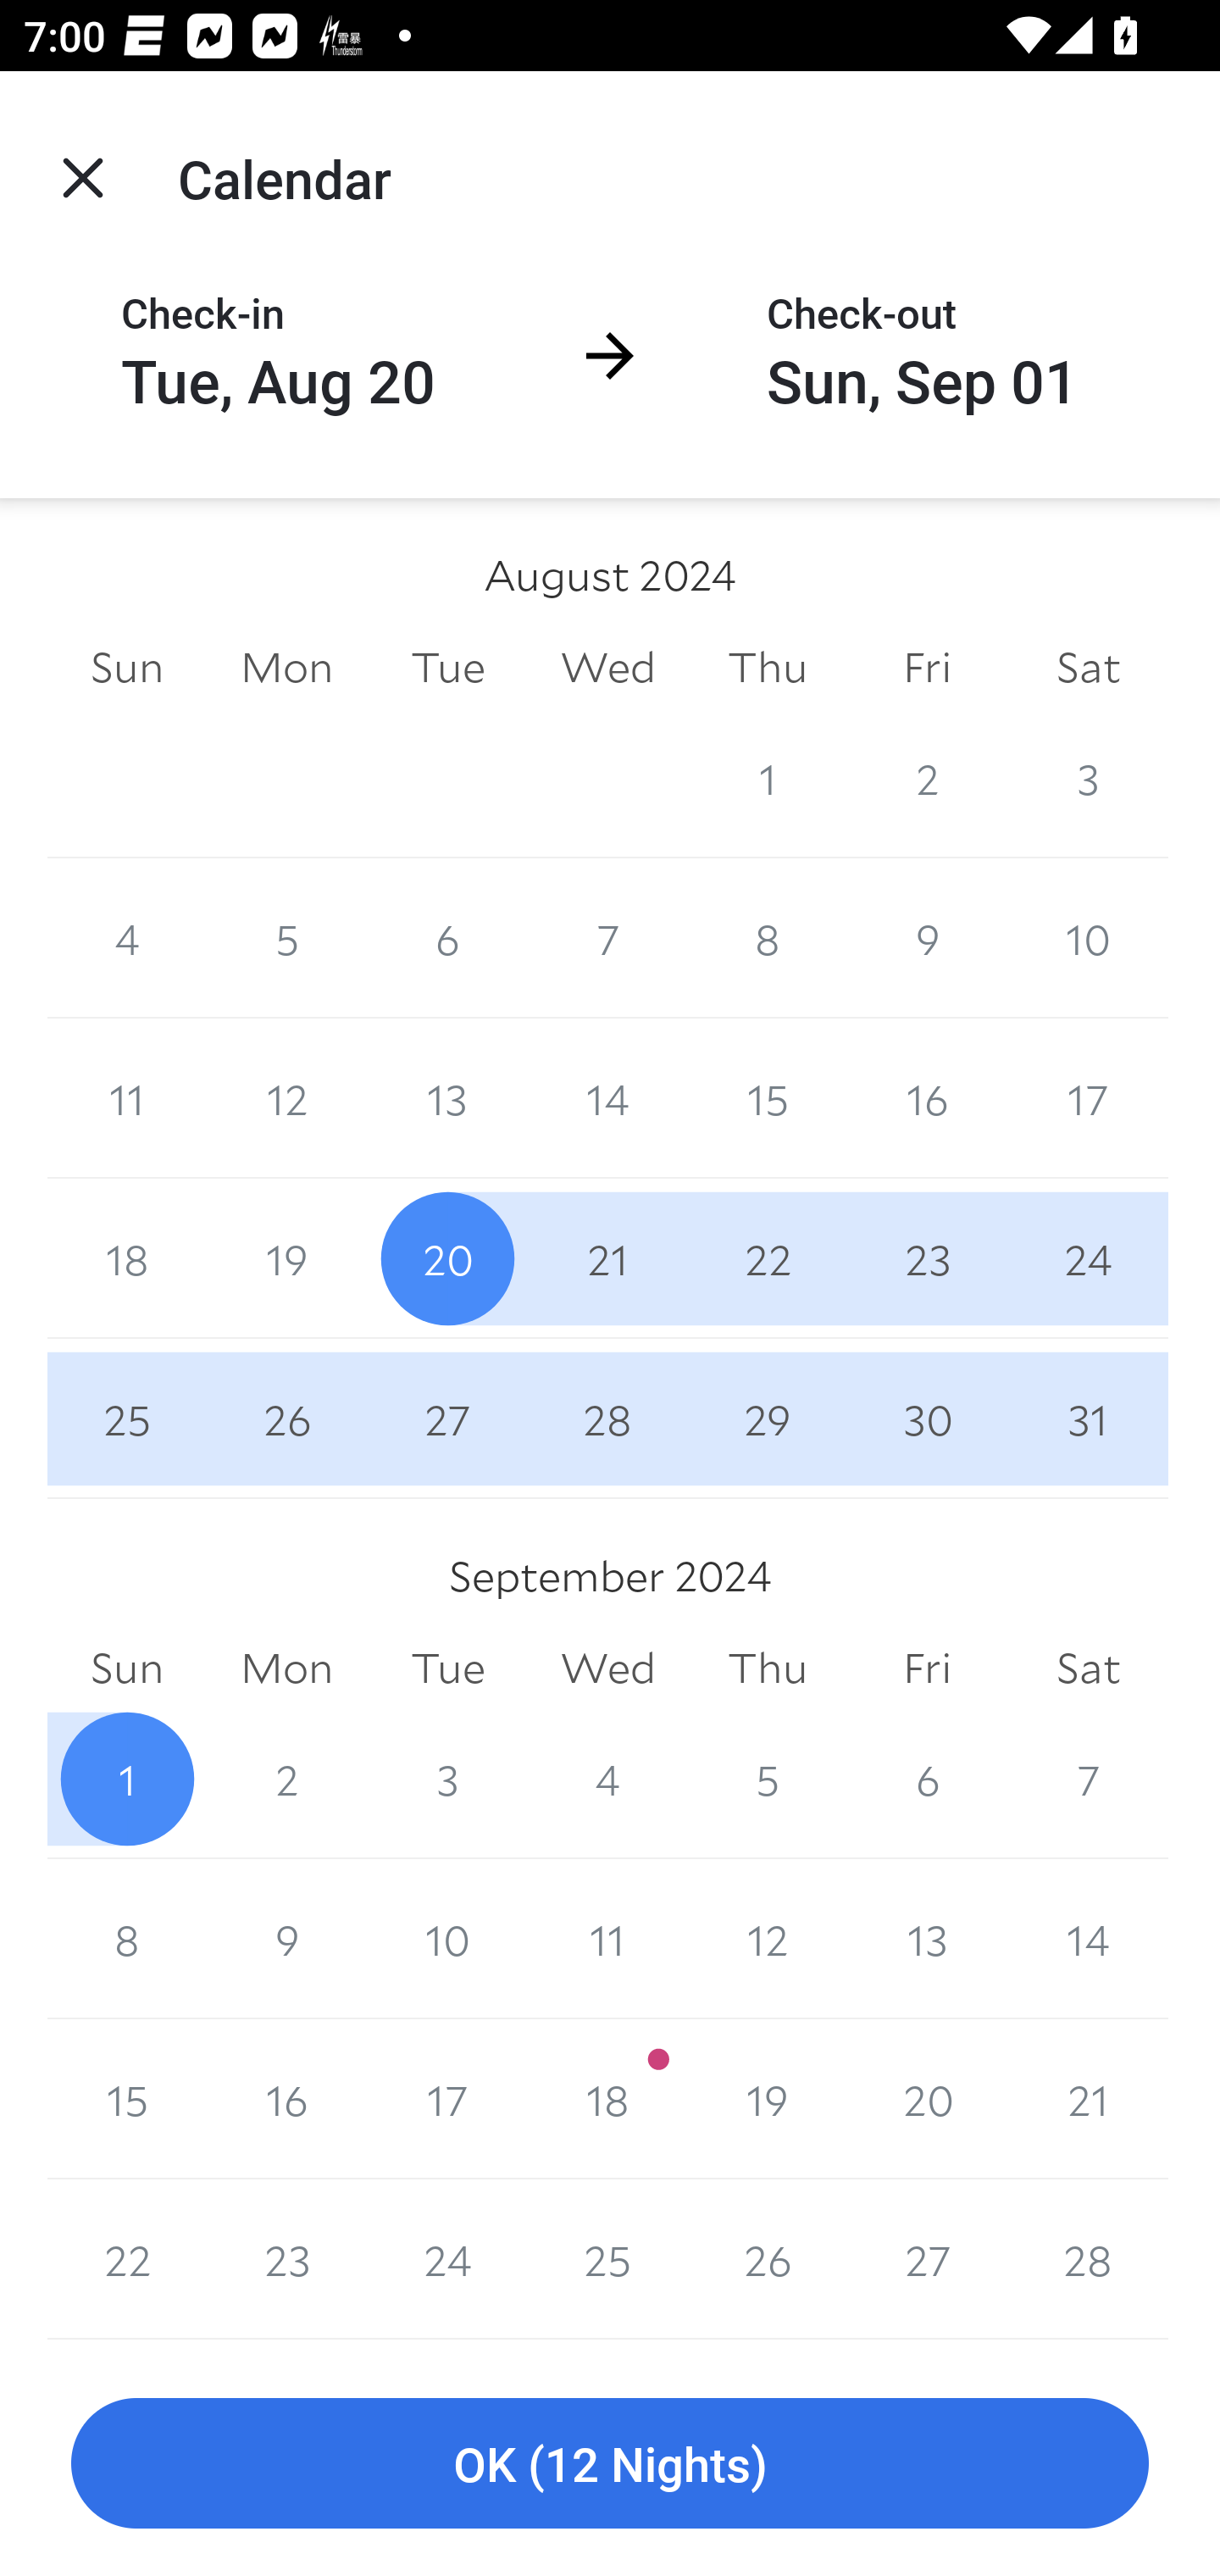 This screenshot has width=1220, height=2576. What do you see at coordinates (927, 1669) in the screenshot?
I see `Fri` at bounding box center [927, 1669].